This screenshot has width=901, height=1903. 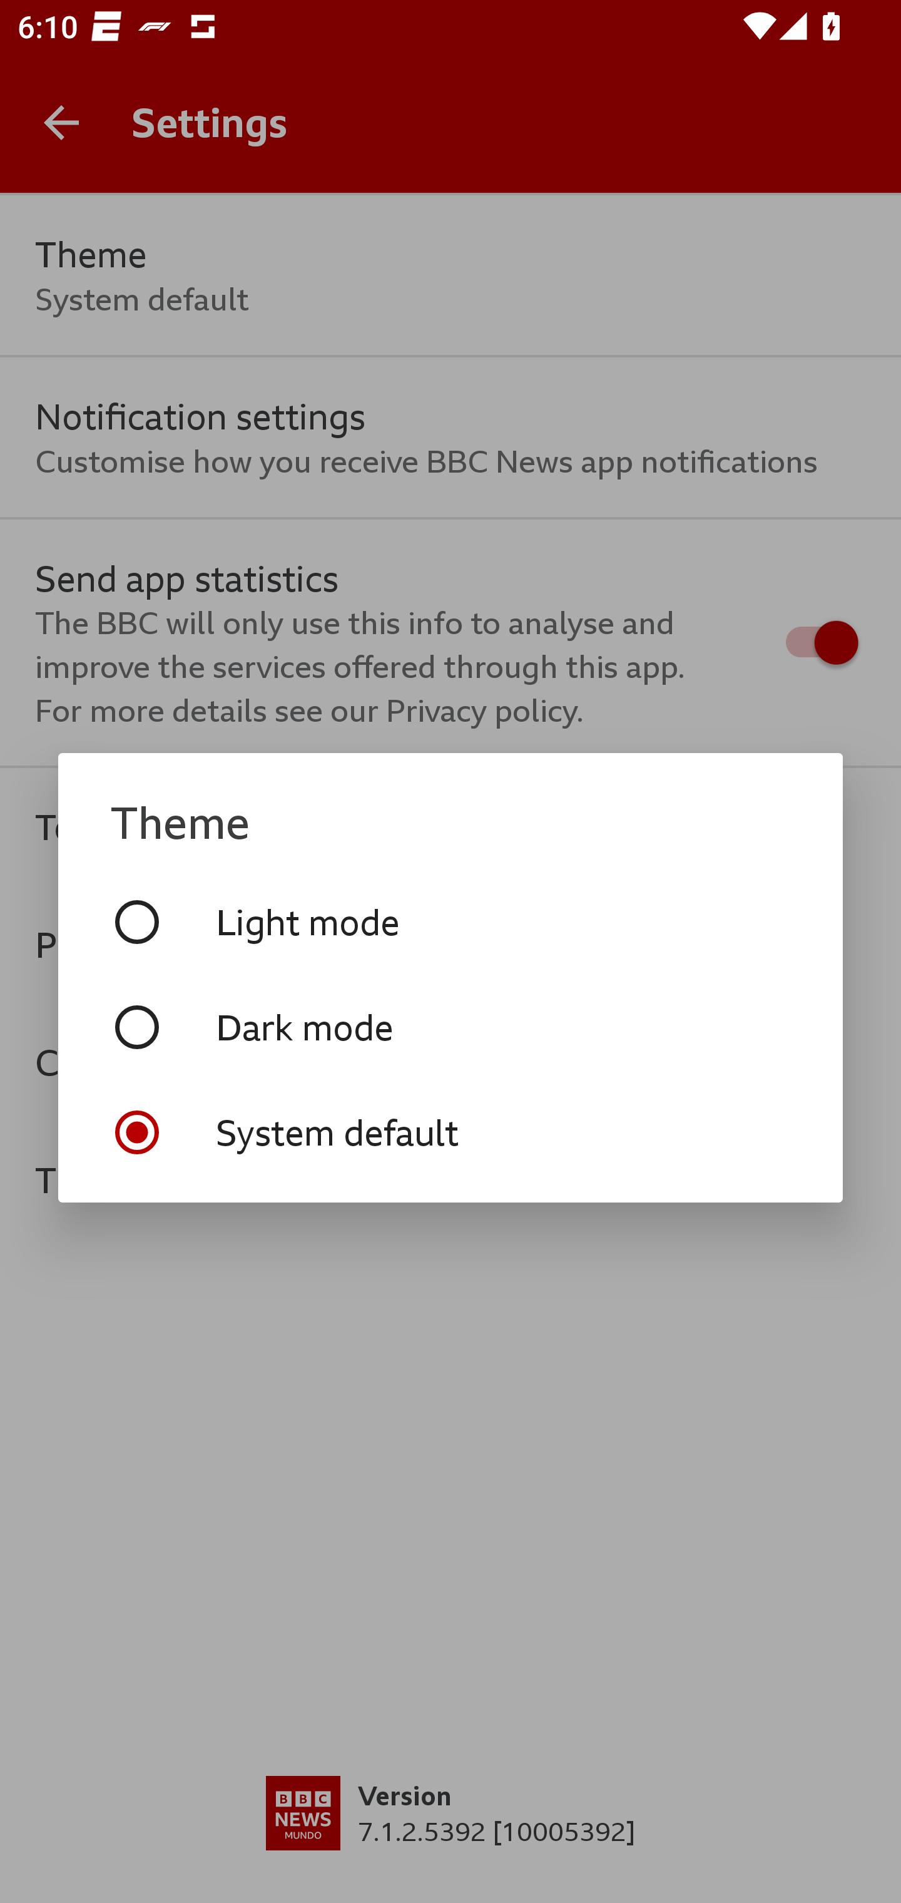 I want to click on Dark mode, so click(x=450, y=1027).